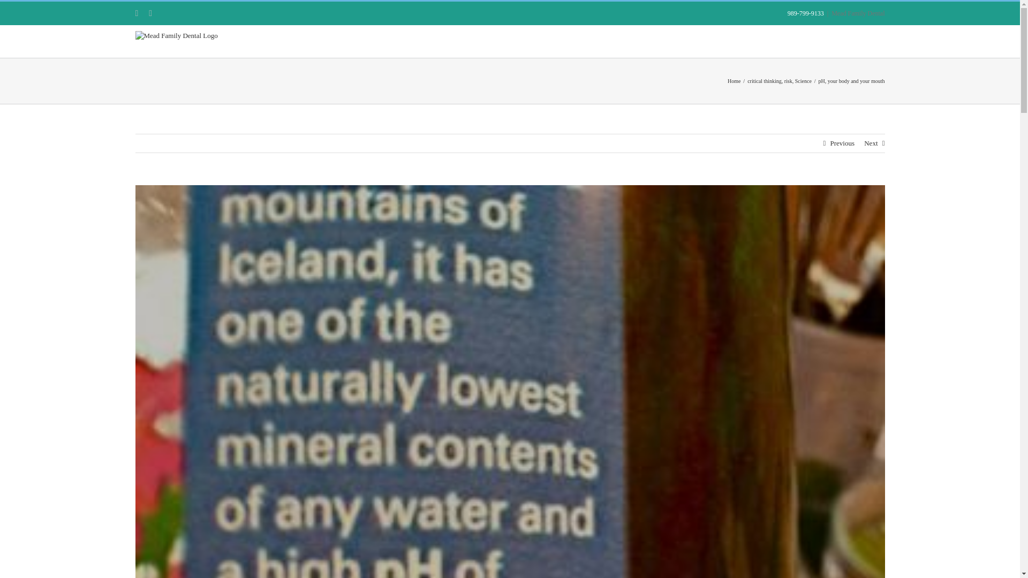  What do you see at coordinates (764, 80) in the screenshot?
I see `critical thinking` at bounding box center [764, 80].